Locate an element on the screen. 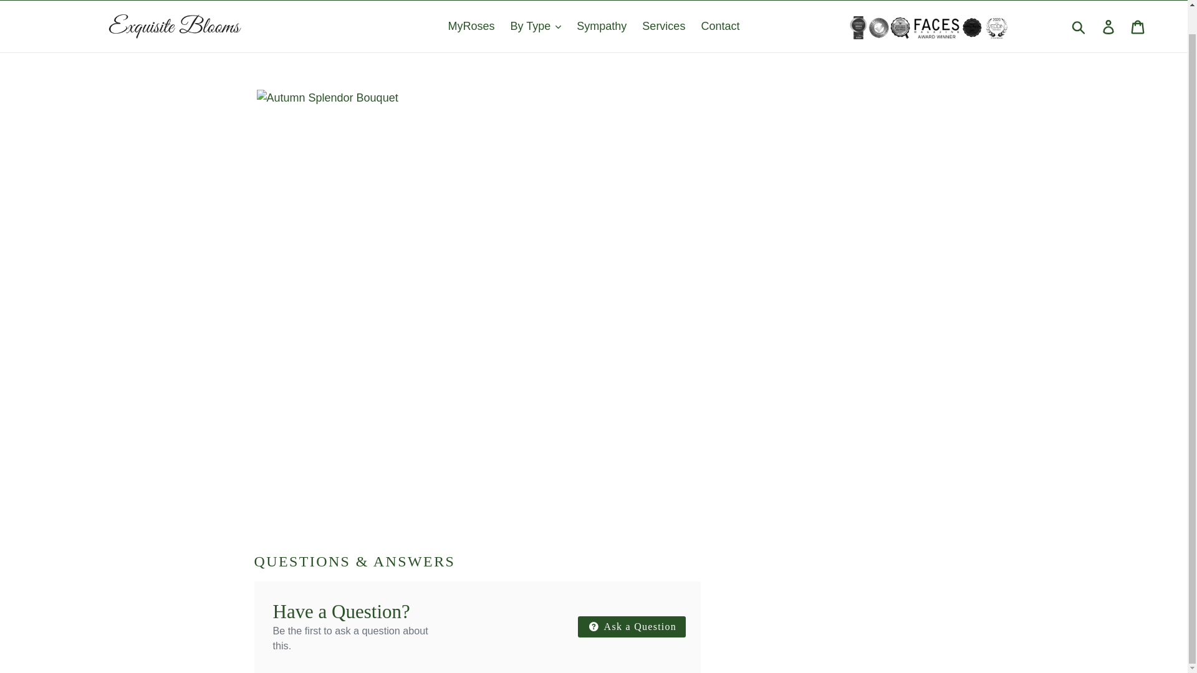  Services is located at coordinates (663, 26).